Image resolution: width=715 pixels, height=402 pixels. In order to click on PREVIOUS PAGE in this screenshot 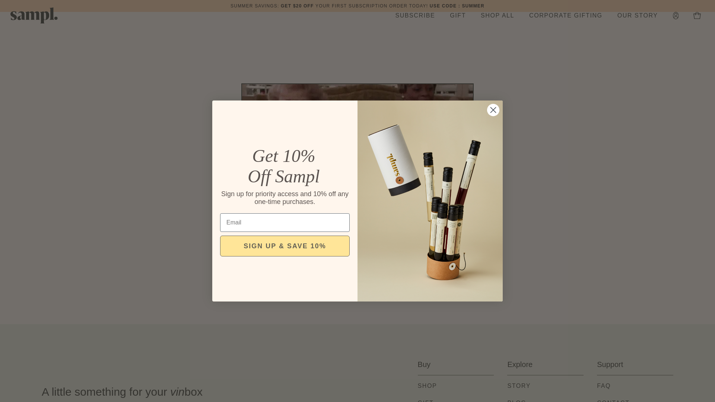, I will do `click(357, 272)`.